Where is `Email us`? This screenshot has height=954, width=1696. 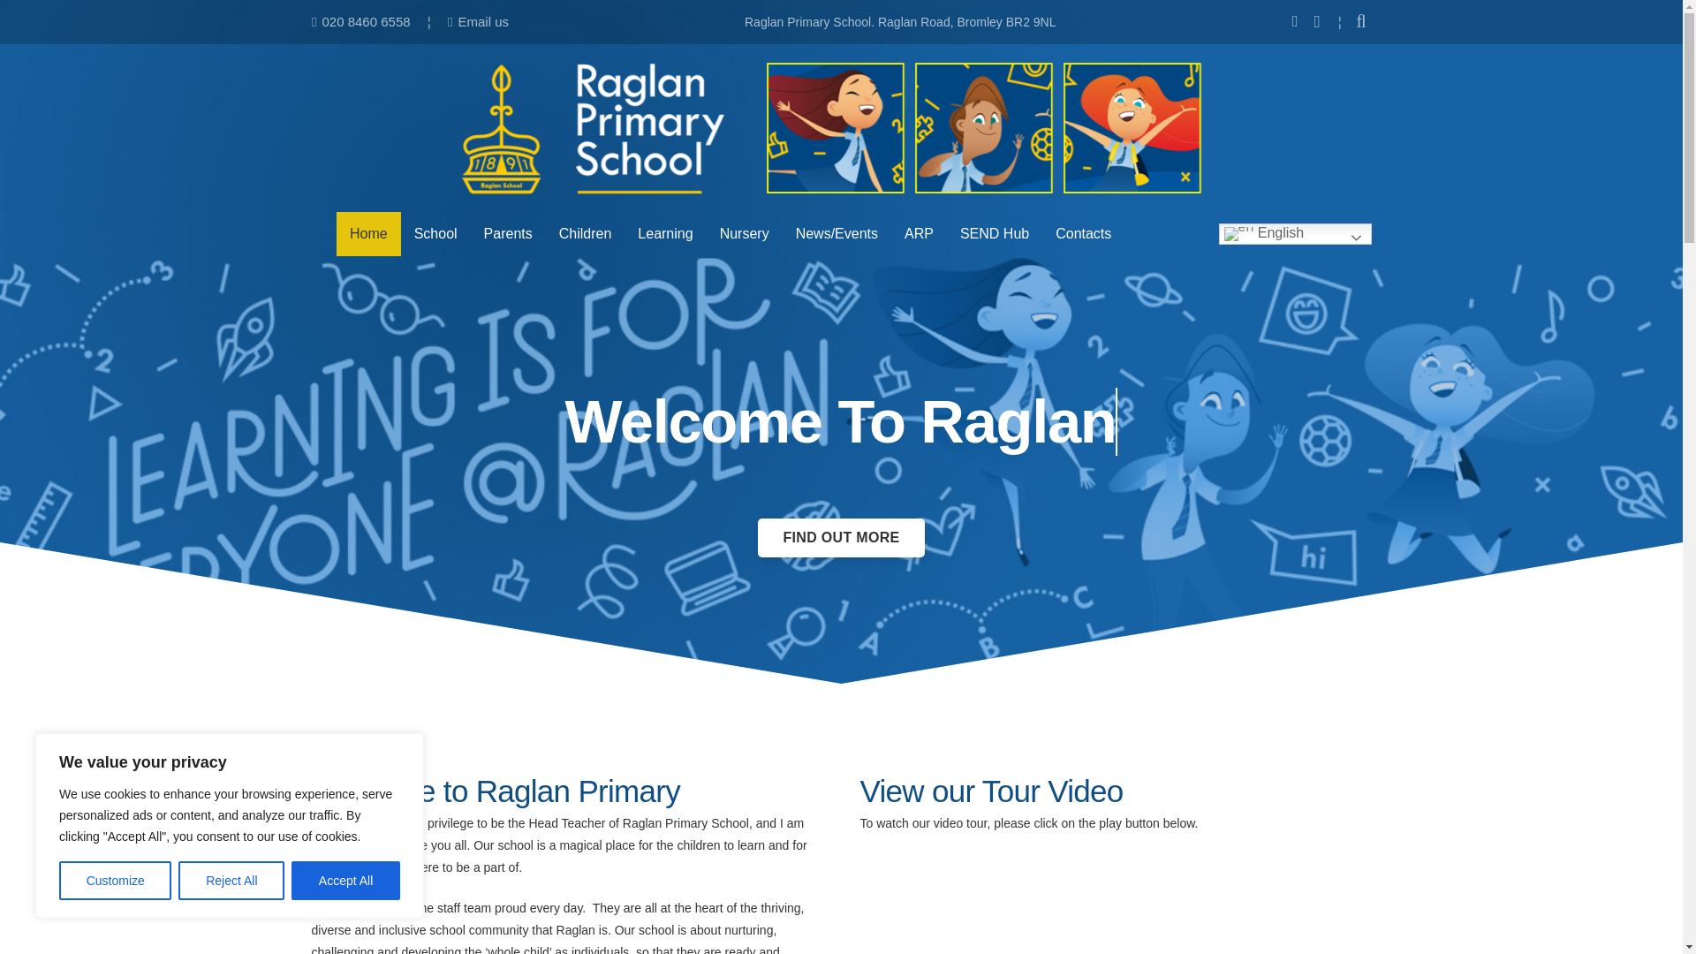
Email us is located at coordinates (478, 21).